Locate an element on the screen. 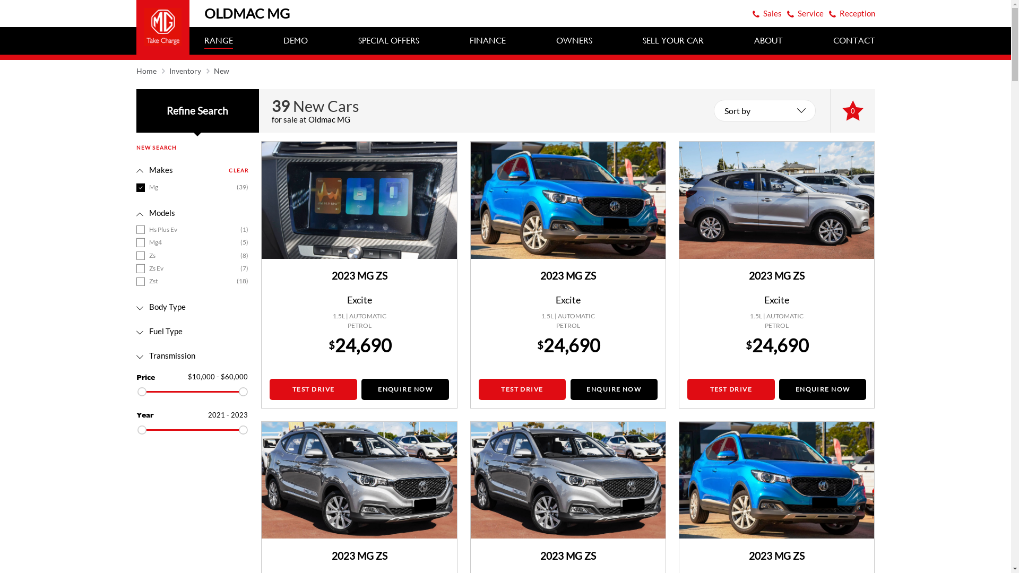 The height and width of the screenshot is (573, 1019). Fuel Type is located at coordinates (159, 331).